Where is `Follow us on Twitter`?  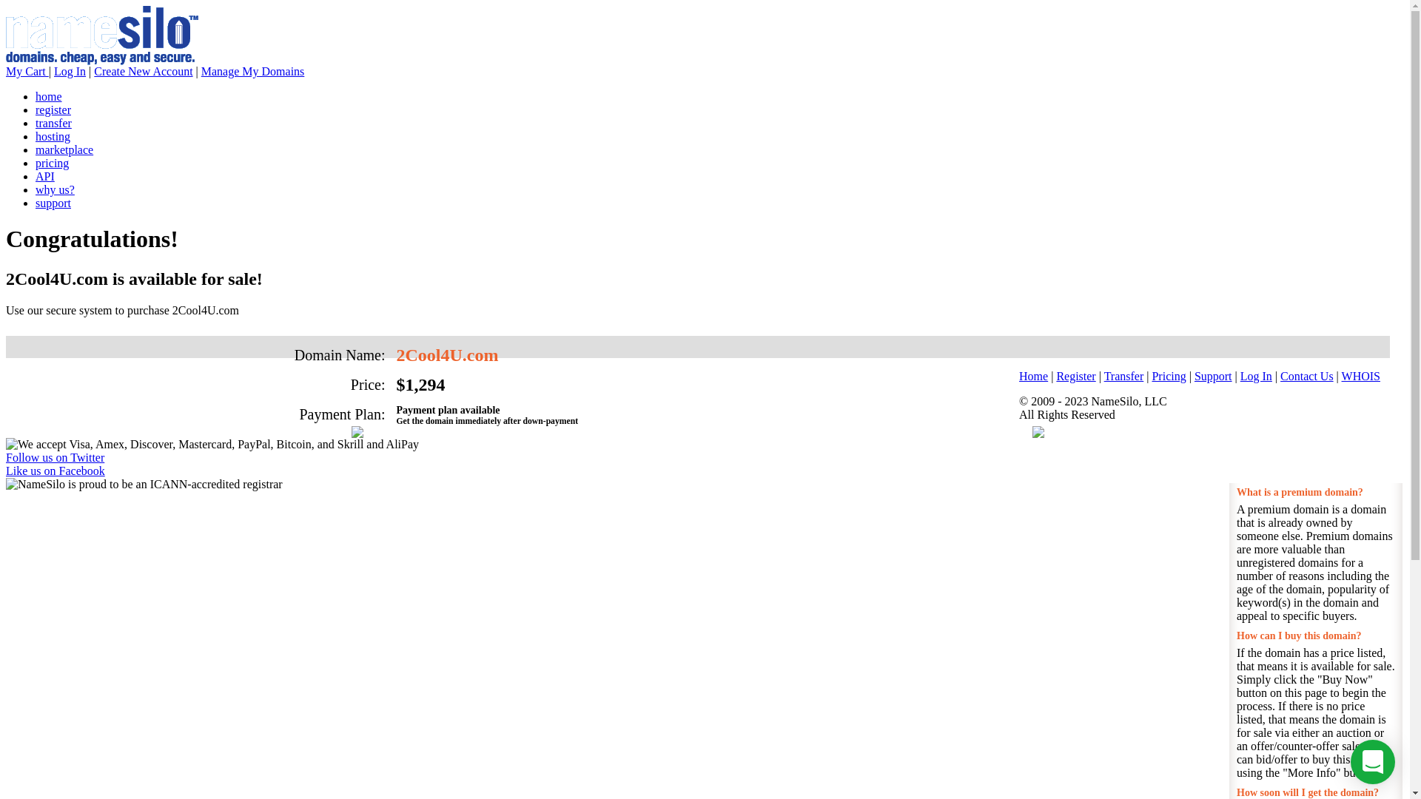
Follow us on Twitter is located at coordinates (55, 457).